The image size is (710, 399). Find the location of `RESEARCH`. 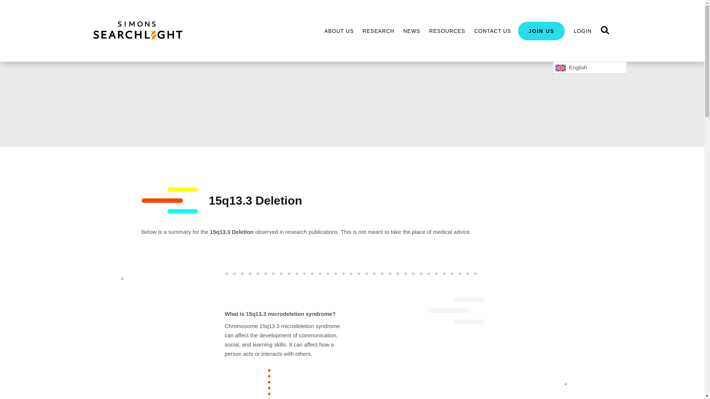

RESEARCH is located at coordinates (379, 31).